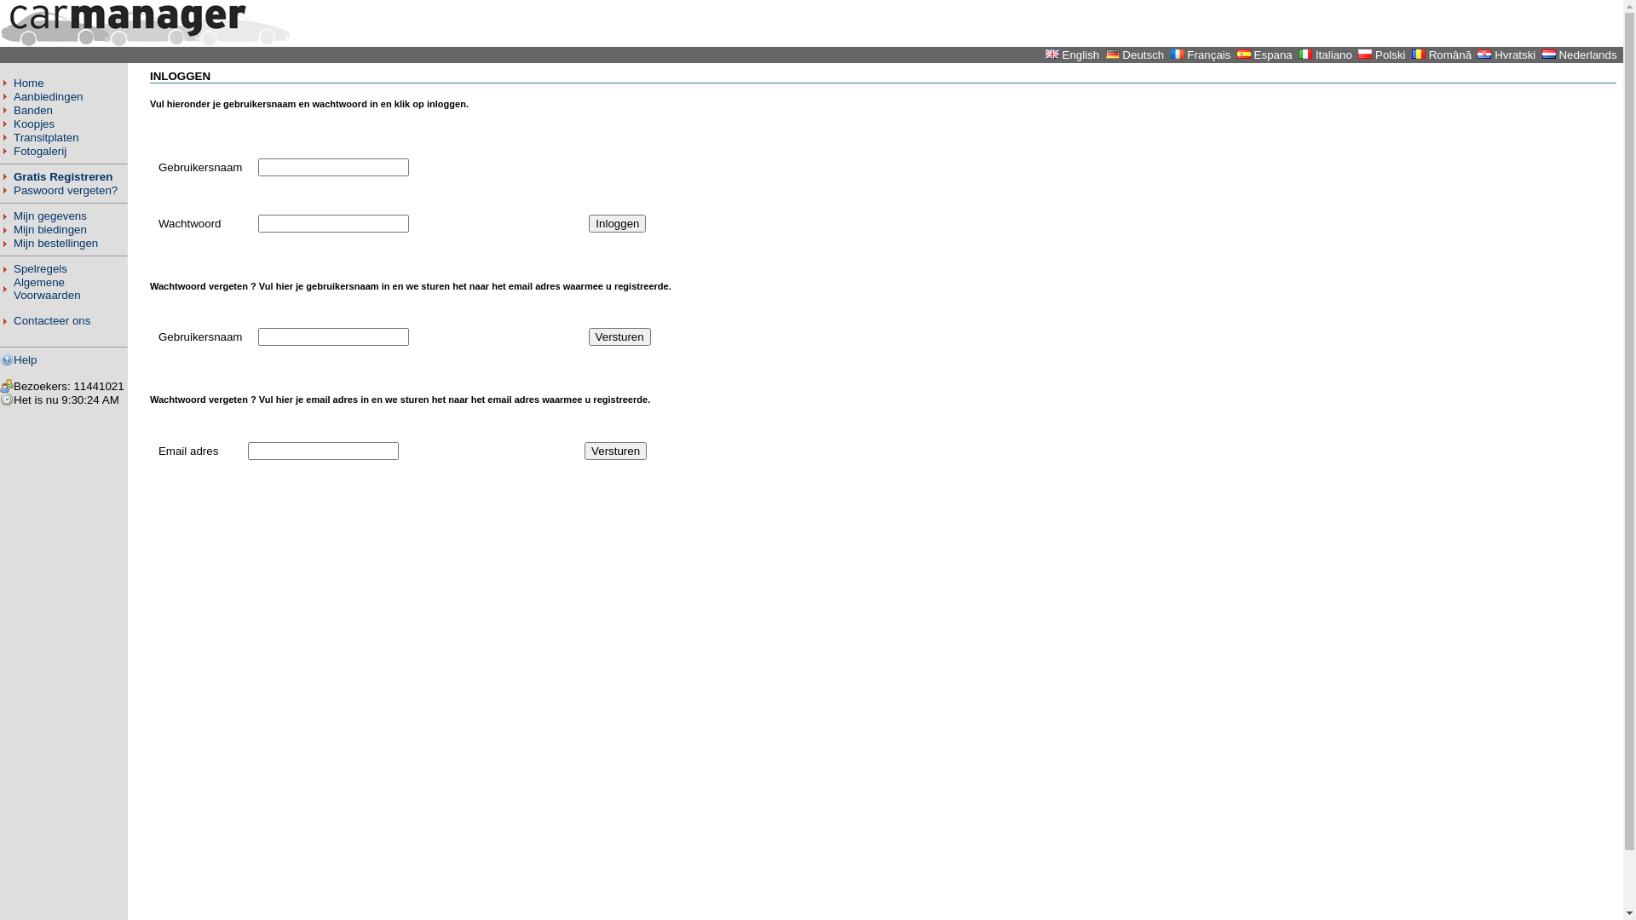  I want to click on Versturen, so click(615, 451).